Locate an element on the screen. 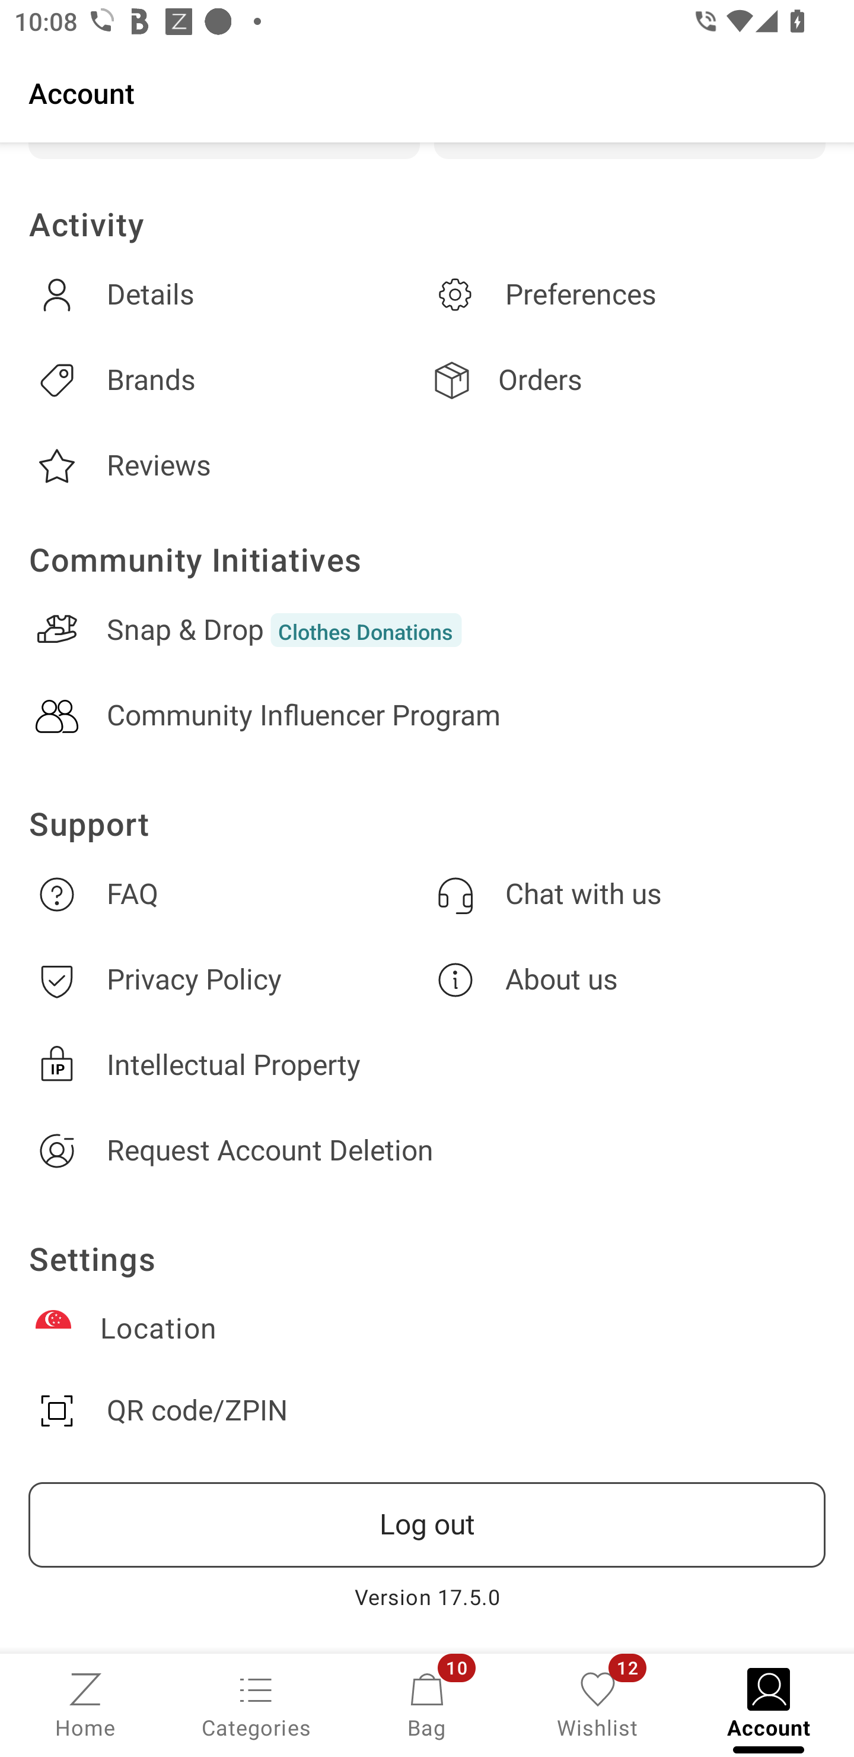 This screenshot has height=1757, width=854. About us is located at coordinates (626, 979).